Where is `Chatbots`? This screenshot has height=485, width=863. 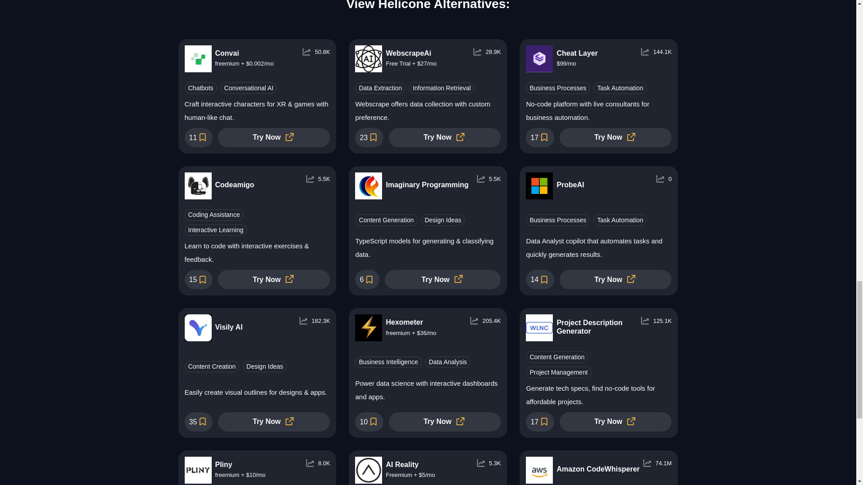 Chatbots is located at coordinates (200, 88).